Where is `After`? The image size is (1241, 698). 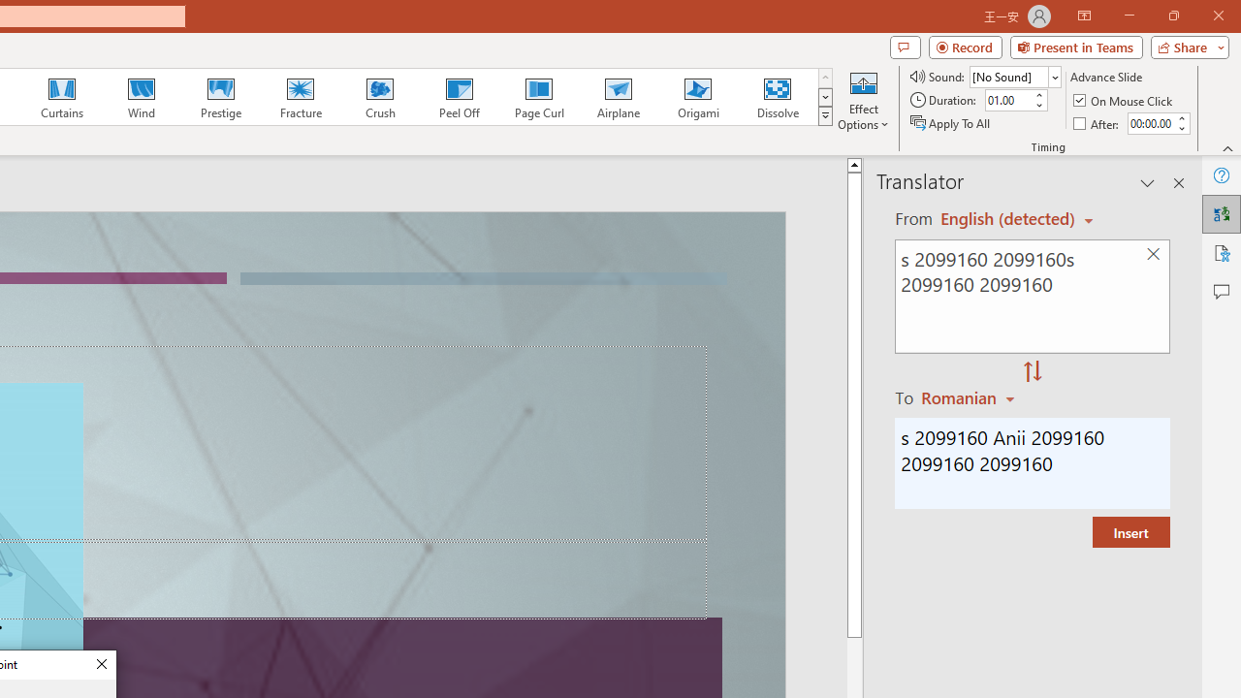
After is located at coordinates (1150, 123).